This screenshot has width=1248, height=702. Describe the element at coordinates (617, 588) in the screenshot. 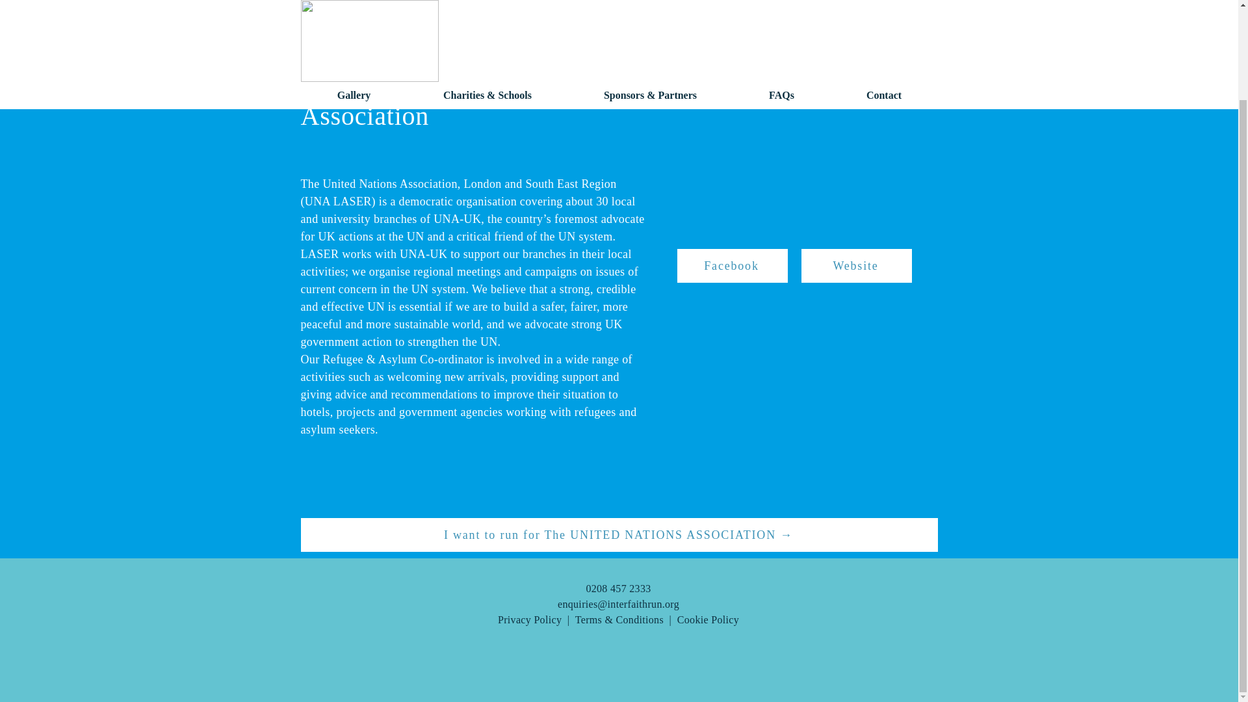

I see `0208 457 2333` at that location.